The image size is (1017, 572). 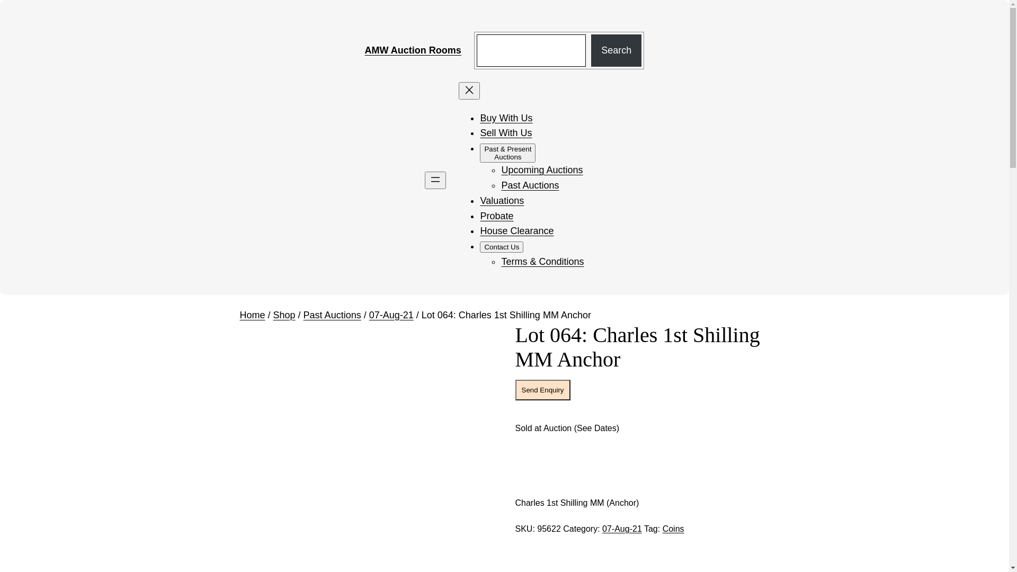 I want to click on AMW Auction Rooms, so click(x=413, y=50).